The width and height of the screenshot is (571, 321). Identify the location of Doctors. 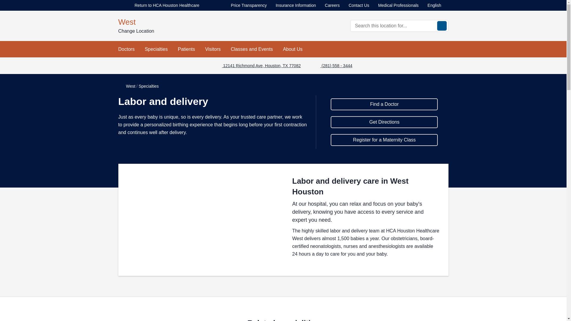
(126, 49).